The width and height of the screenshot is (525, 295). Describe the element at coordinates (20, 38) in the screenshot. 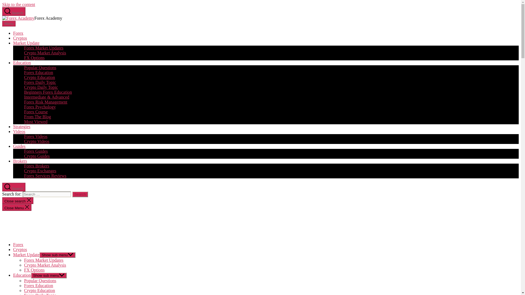

I see `Cryptos` at that location.